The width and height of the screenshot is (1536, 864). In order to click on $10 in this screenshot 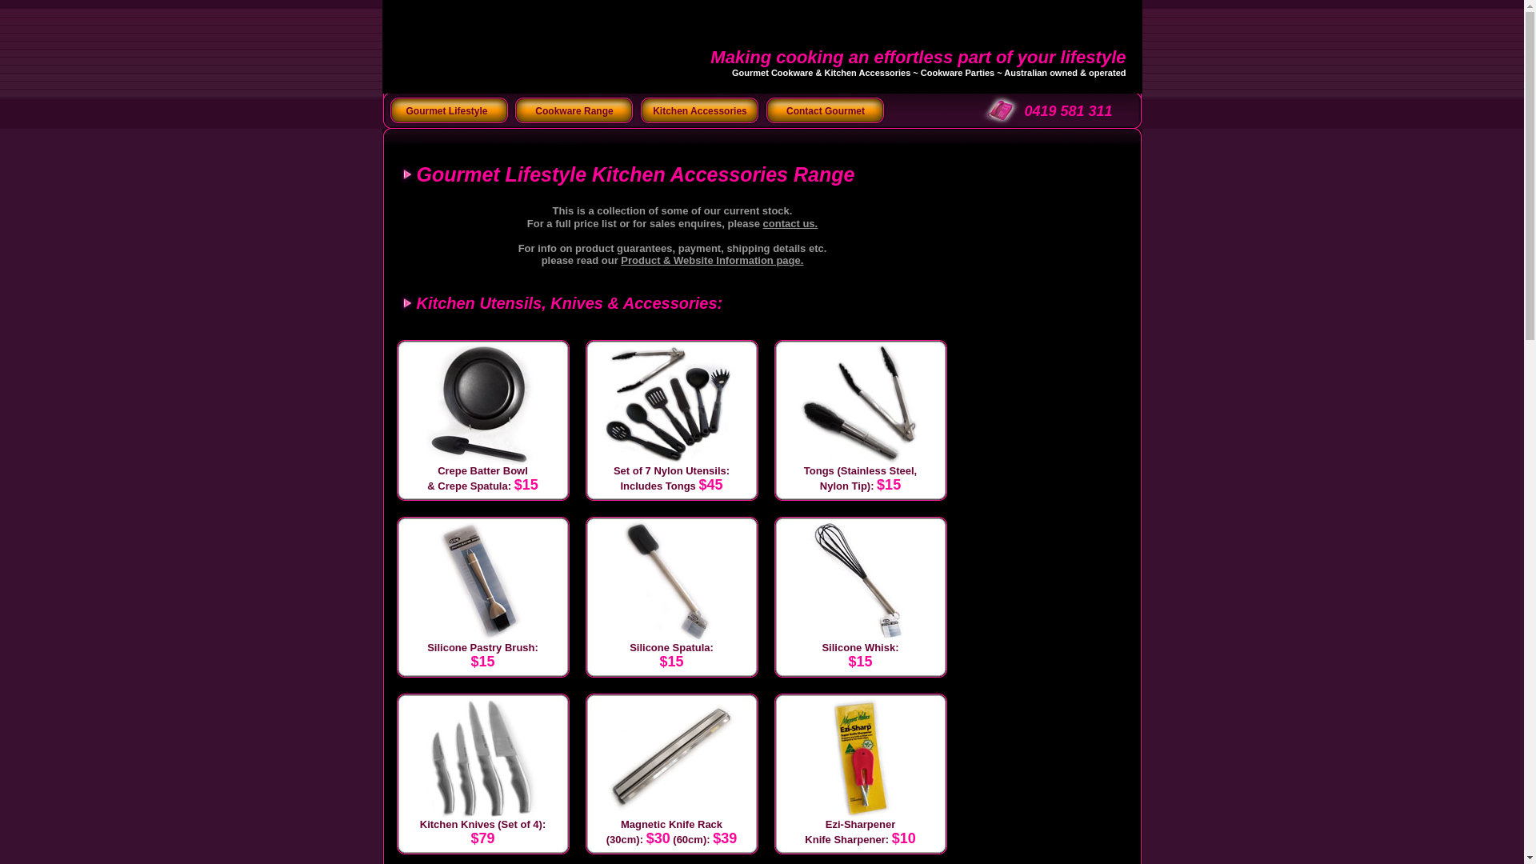, I will do `click(904, 838)`.